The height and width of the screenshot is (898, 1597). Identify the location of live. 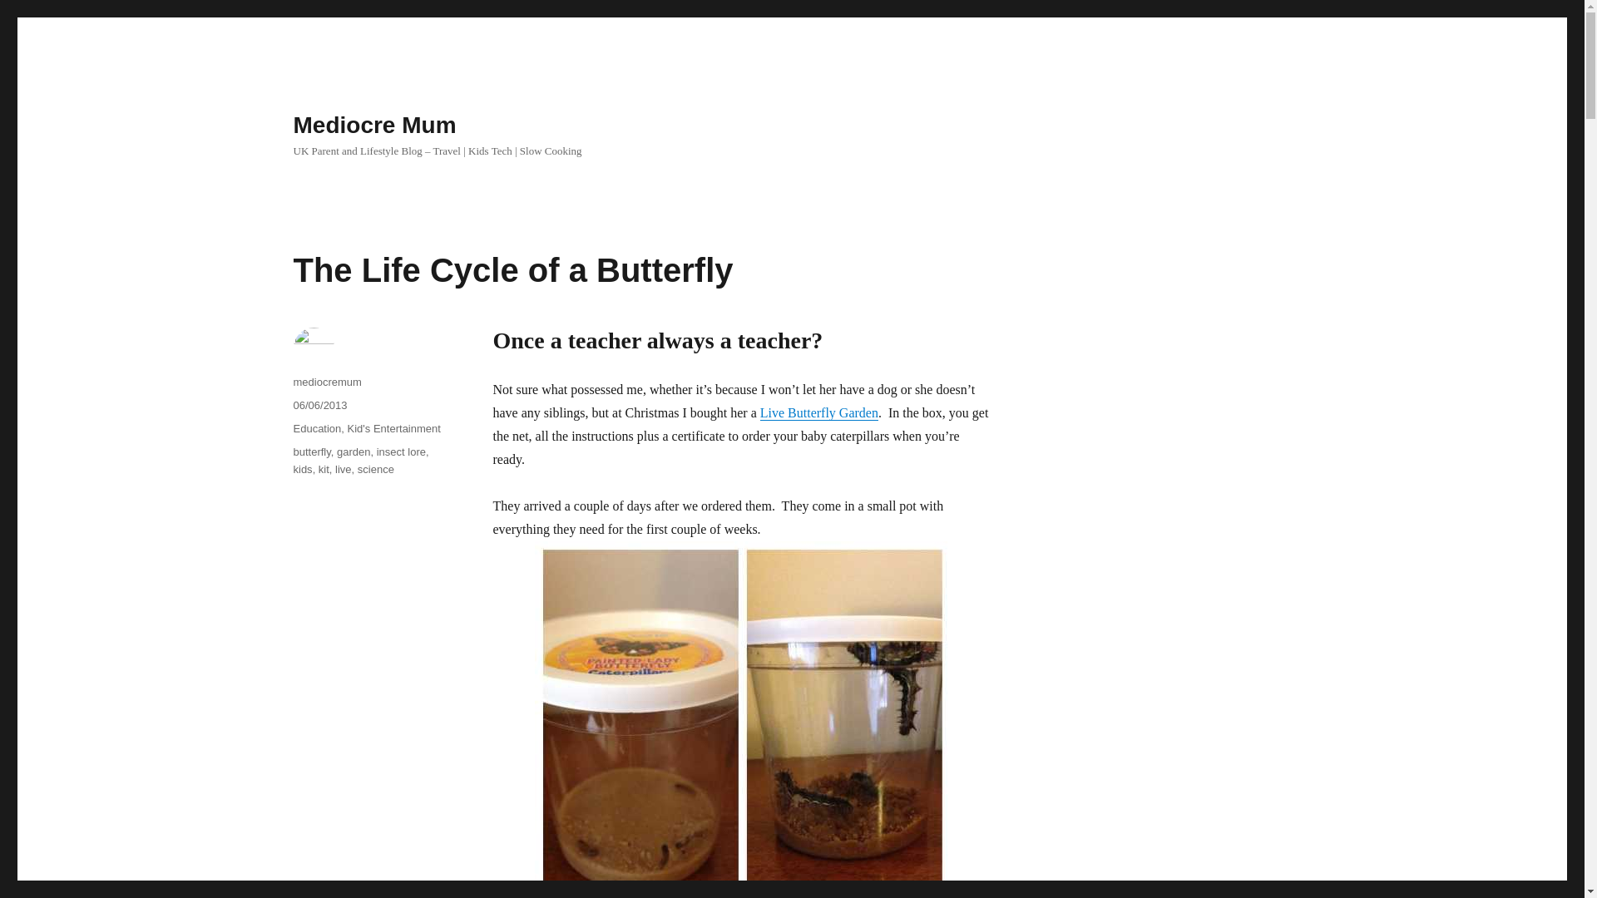
(343, 469).